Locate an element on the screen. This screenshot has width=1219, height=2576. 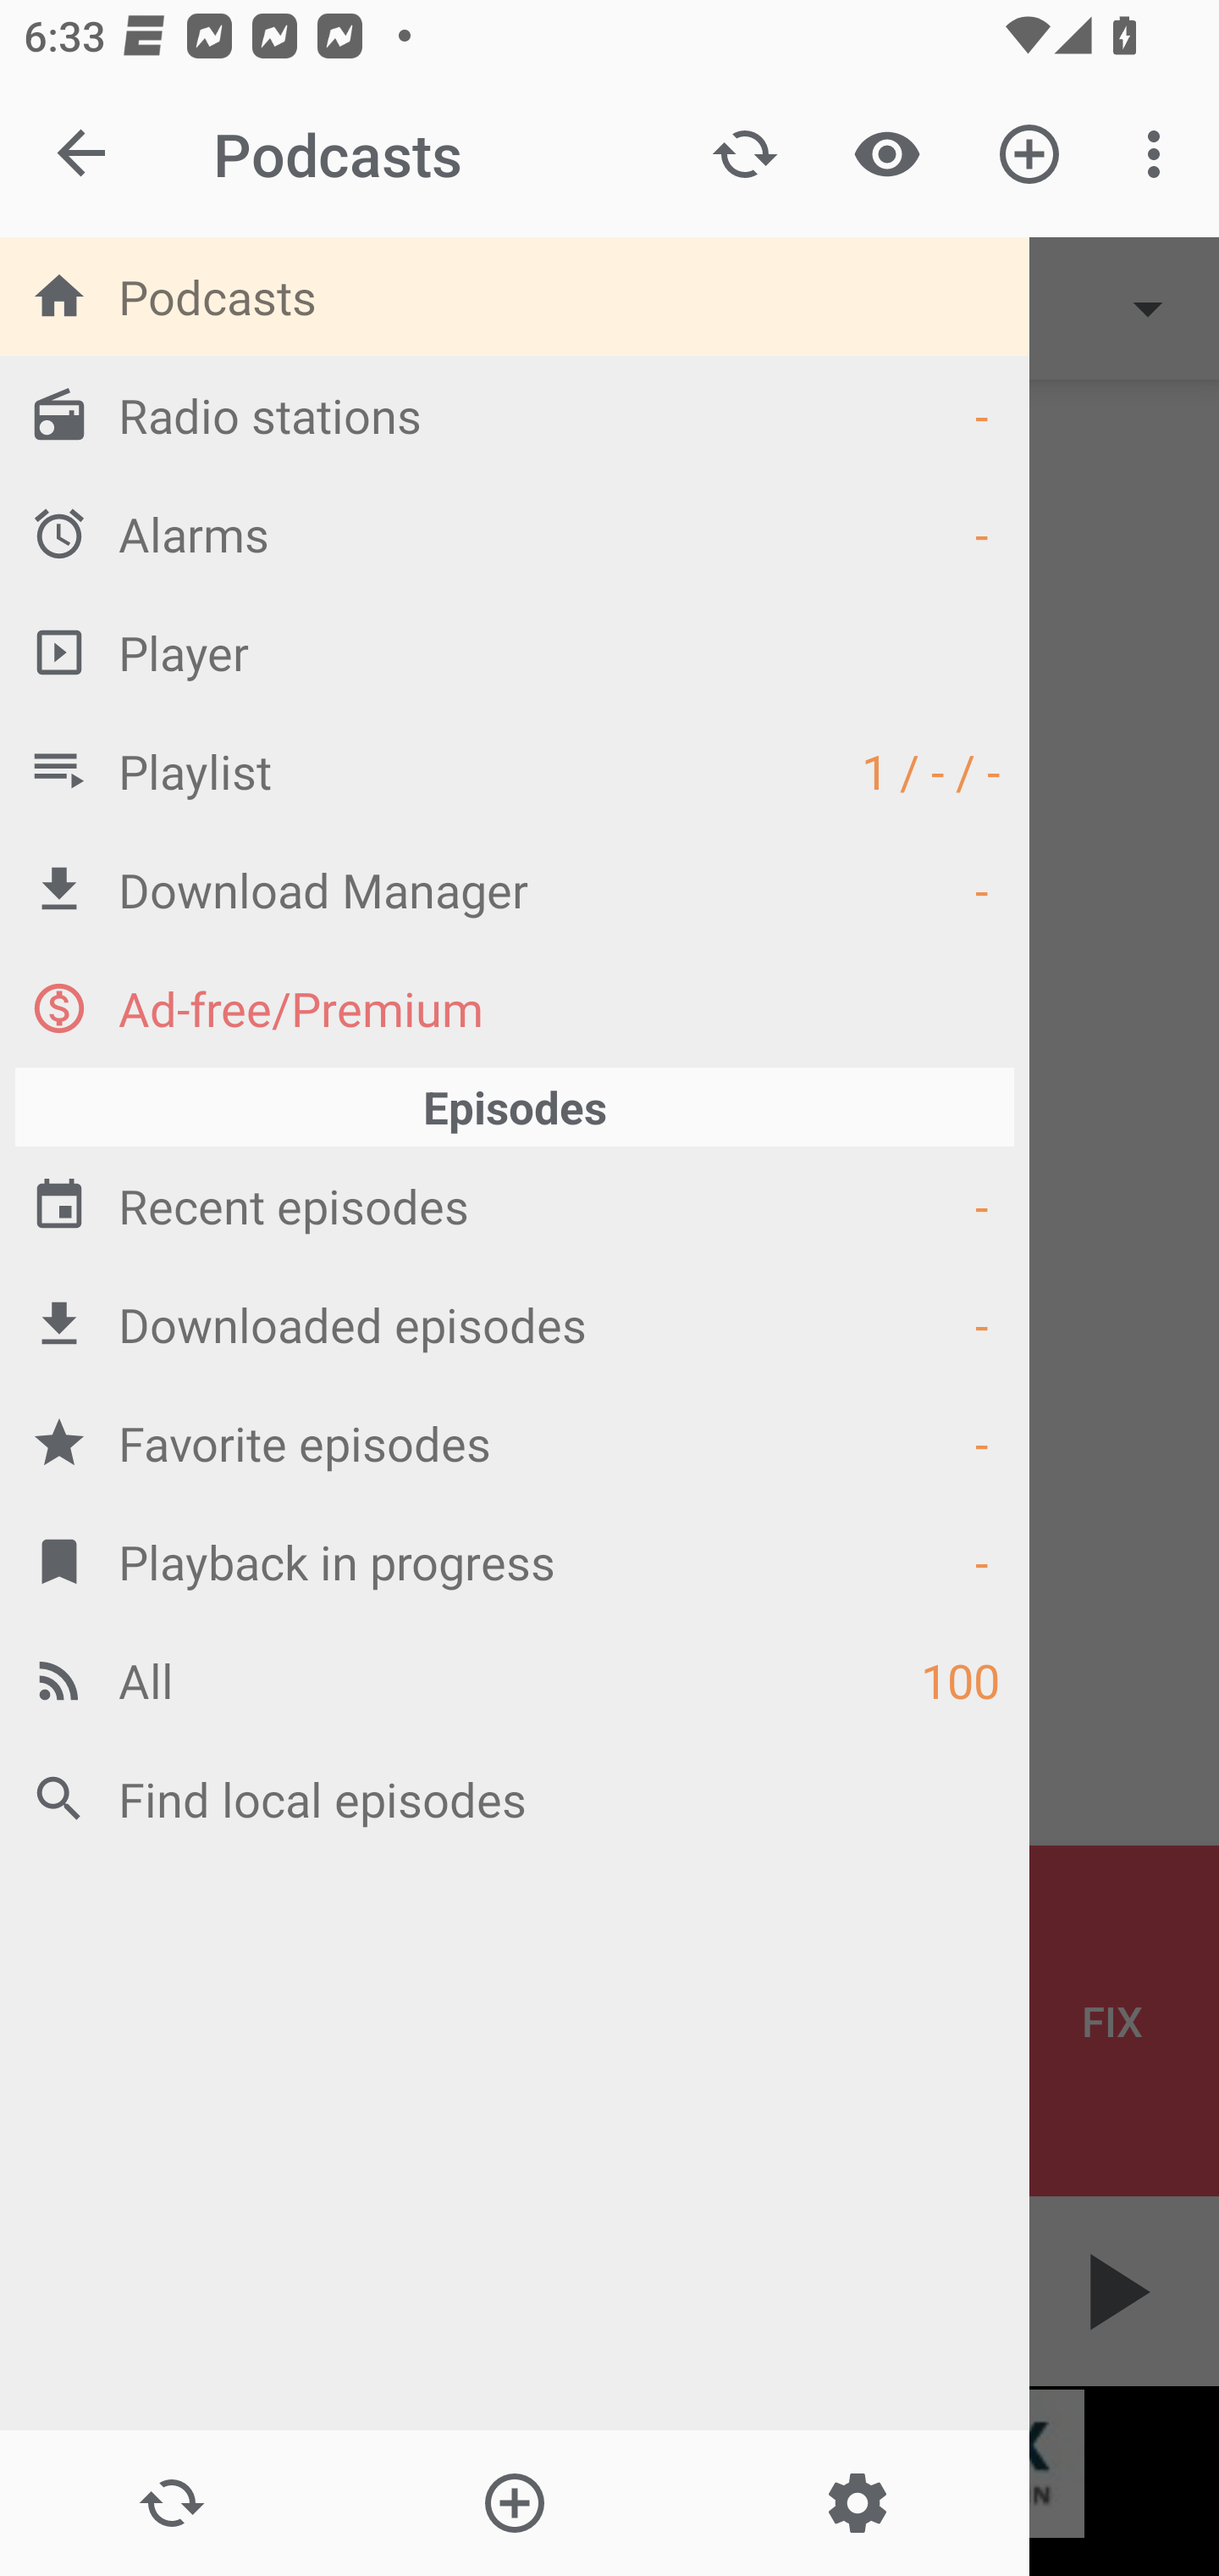
Add new Podcast is located at coordinates (513, 2503).